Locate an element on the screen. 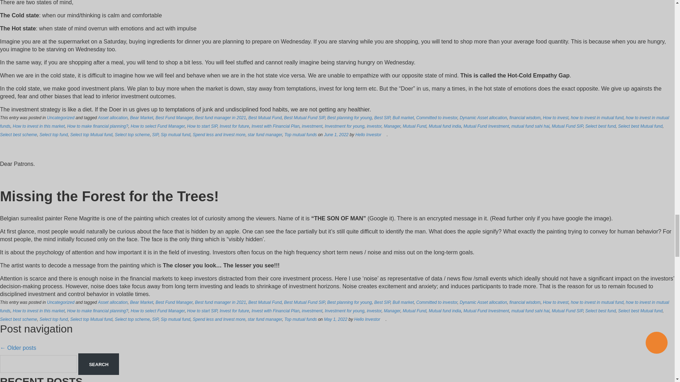 The height and width of the screenshot is (382, 680). 7:10 am is located at coordinates (336, 134).